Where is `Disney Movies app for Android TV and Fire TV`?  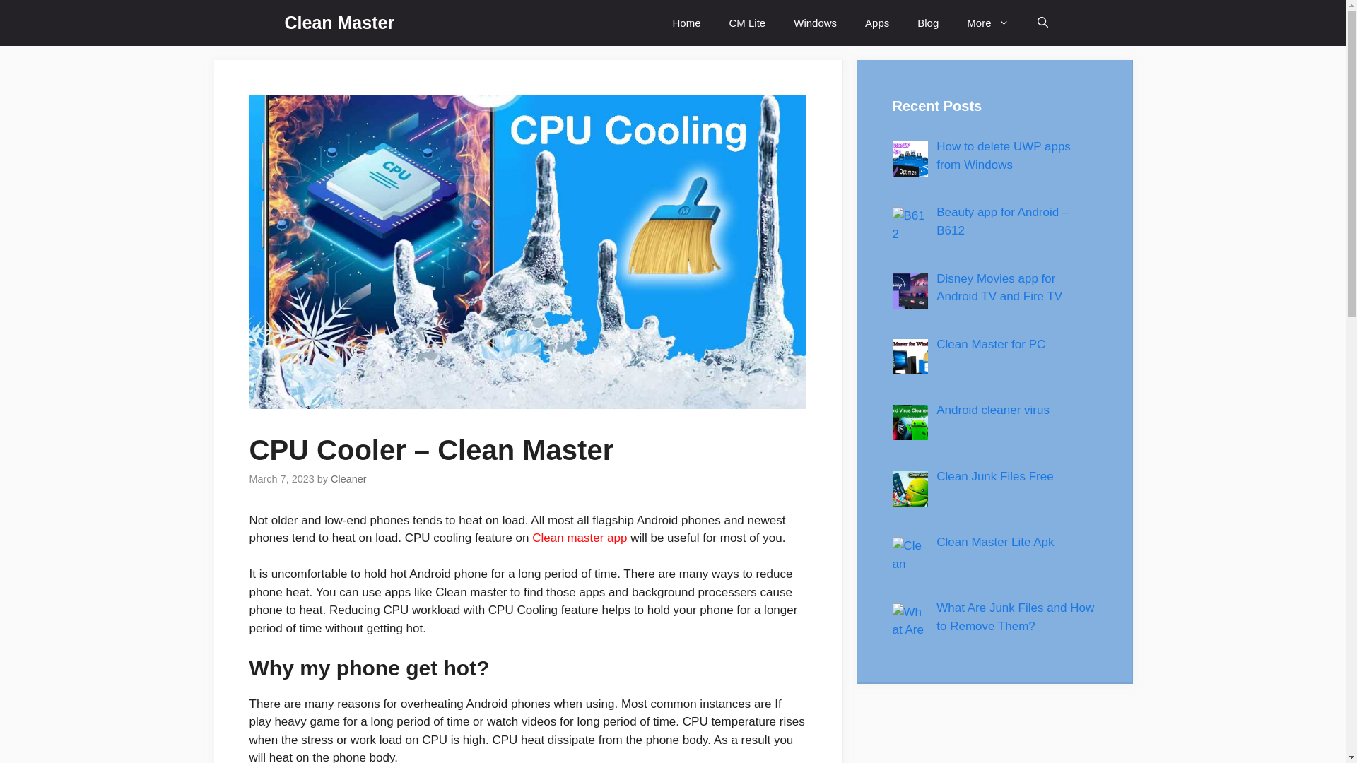
Disney Movies app for Android TV and Fire TV is located at coordinates (999, 287).